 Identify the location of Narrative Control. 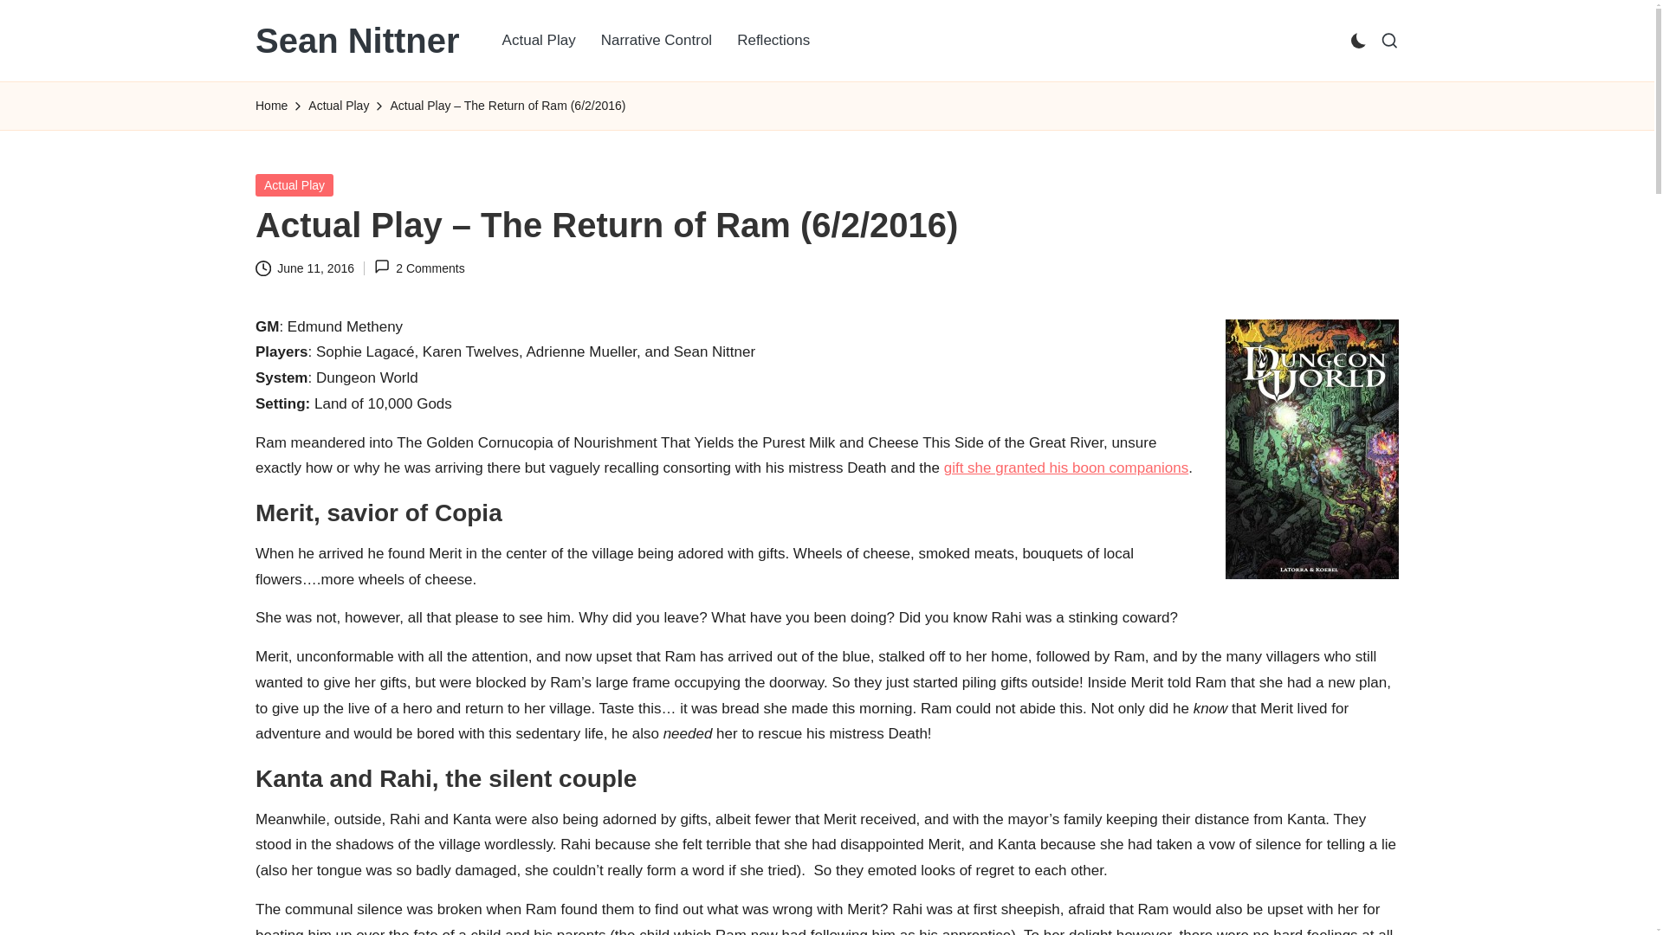
(657, 40).